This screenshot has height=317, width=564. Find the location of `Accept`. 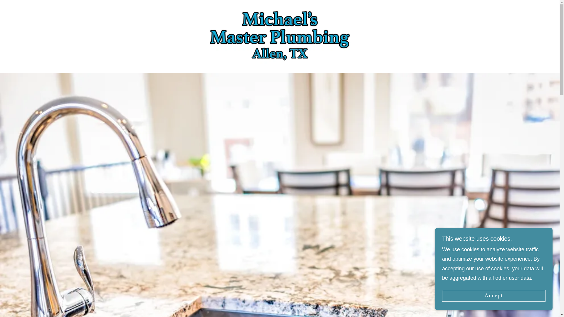

Accept is located at coordinates (493, 296).